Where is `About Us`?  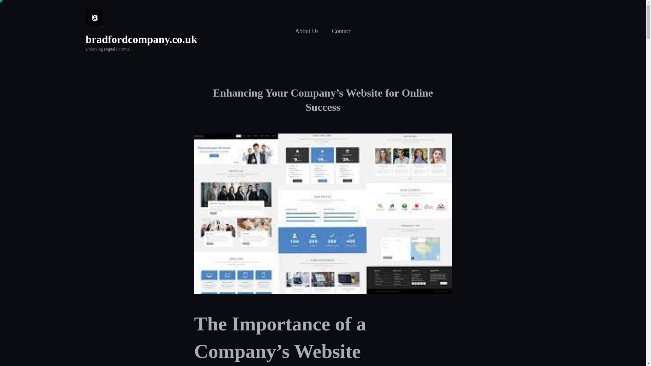 About Us is located at coordinates (307, 31).